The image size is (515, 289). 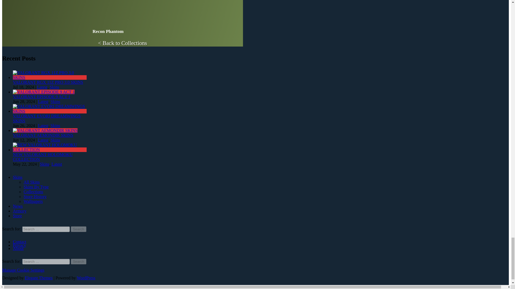 What do you see at coordinates (48, 82) in the screenshot?
I see `VALORANT RGX 11Z PRO 3.0 SKINS` at bounding box center [48, 82].